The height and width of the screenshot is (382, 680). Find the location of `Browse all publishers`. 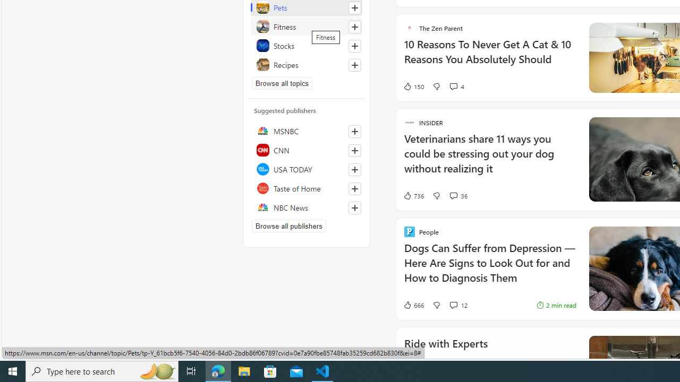

Browse all publishers is located at coordinates (289, 225).